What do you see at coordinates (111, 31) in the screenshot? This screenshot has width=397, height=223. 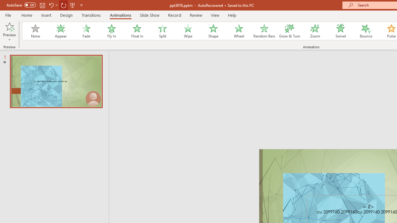 I see `Fly In` at bounding box center [111, 31].